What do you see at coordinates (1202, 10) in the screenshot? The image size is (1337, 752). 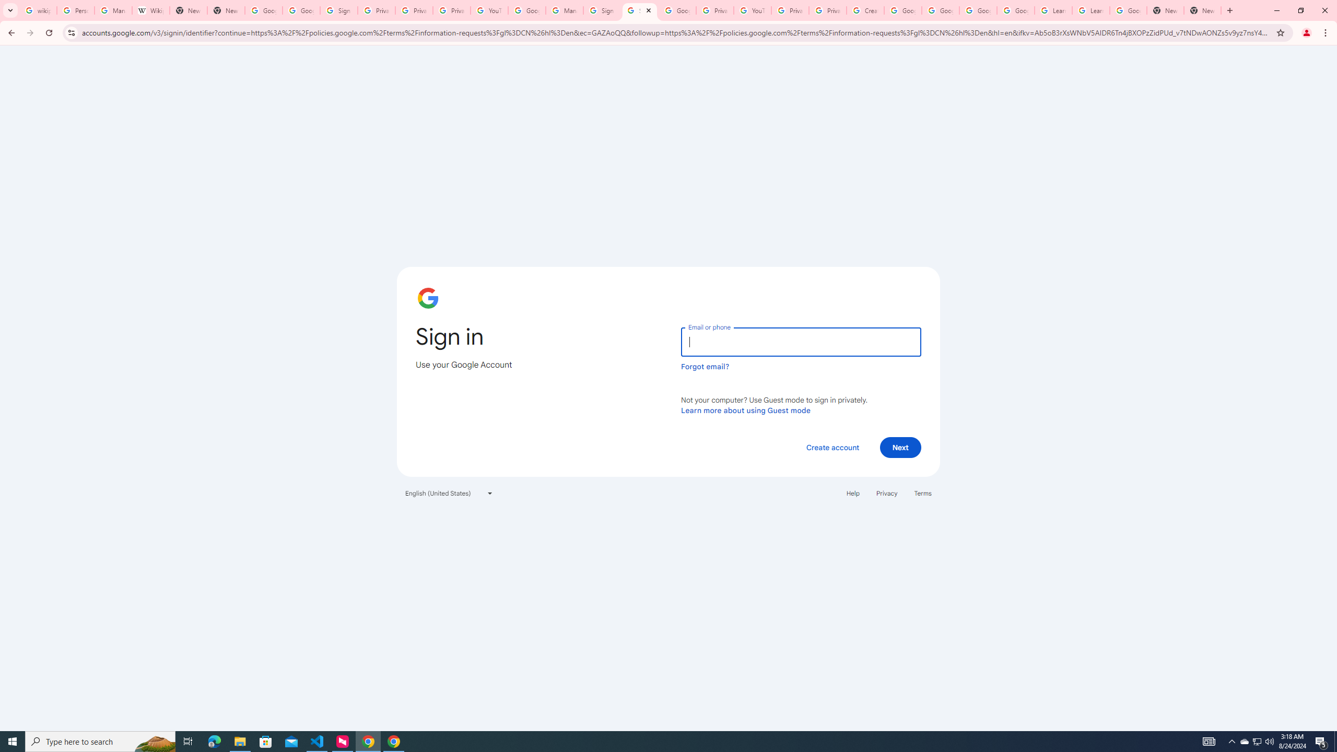 I see `New Tab` at bounding box center [1202, 10].